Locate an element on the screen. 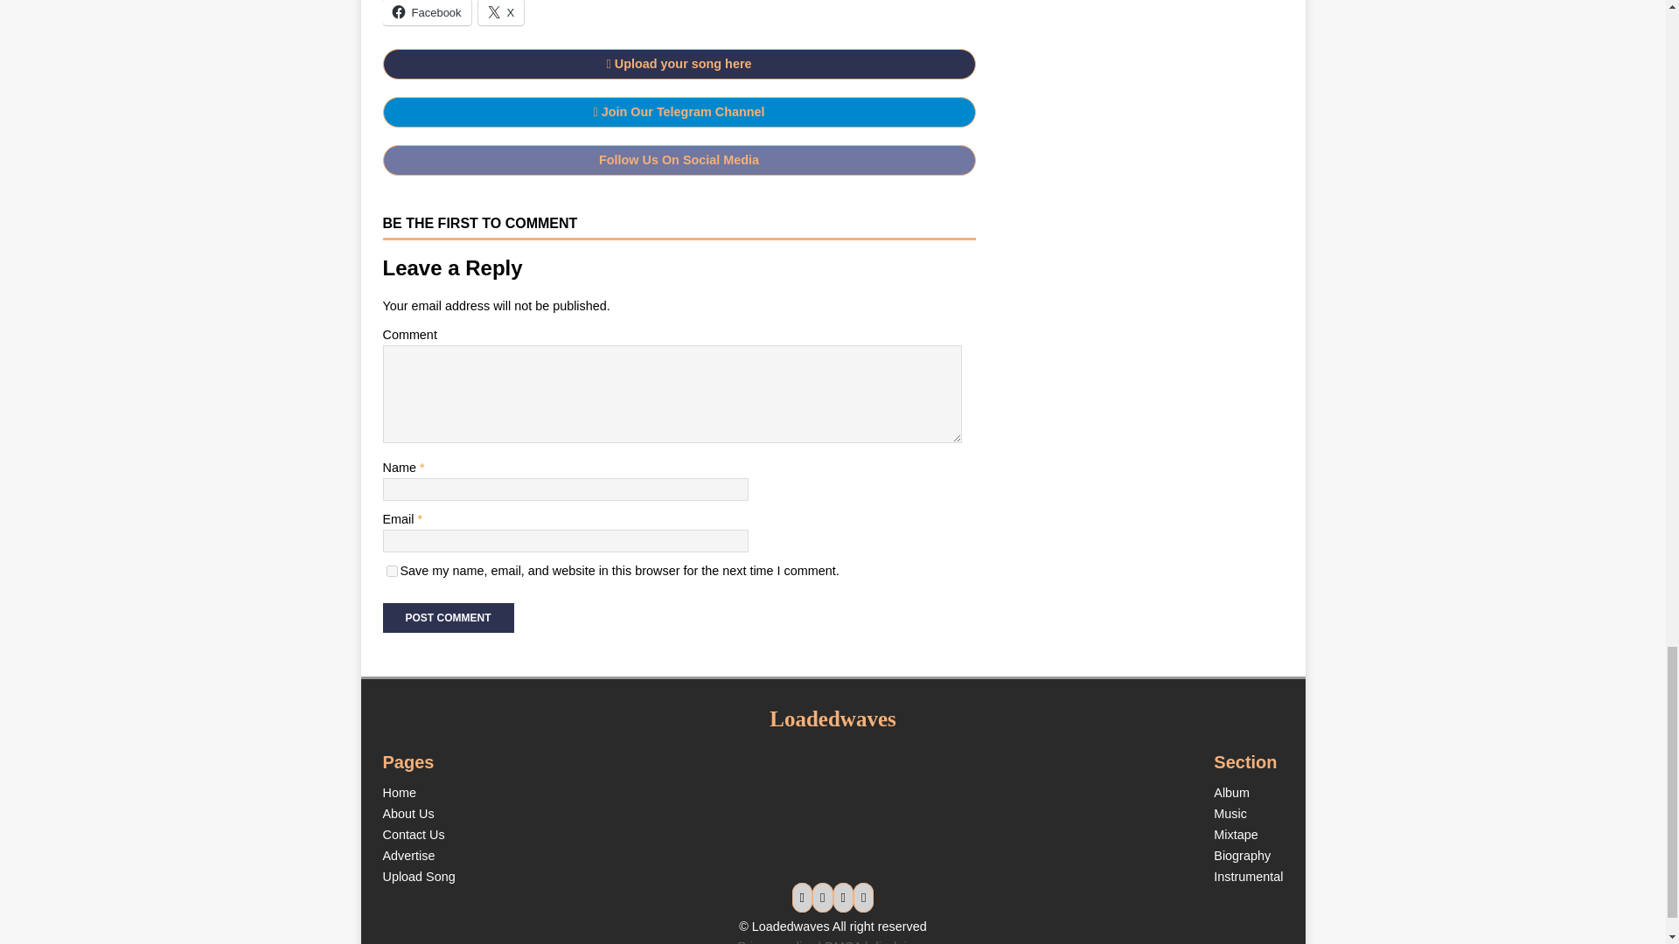  yes is located at coordinates (392, 570).